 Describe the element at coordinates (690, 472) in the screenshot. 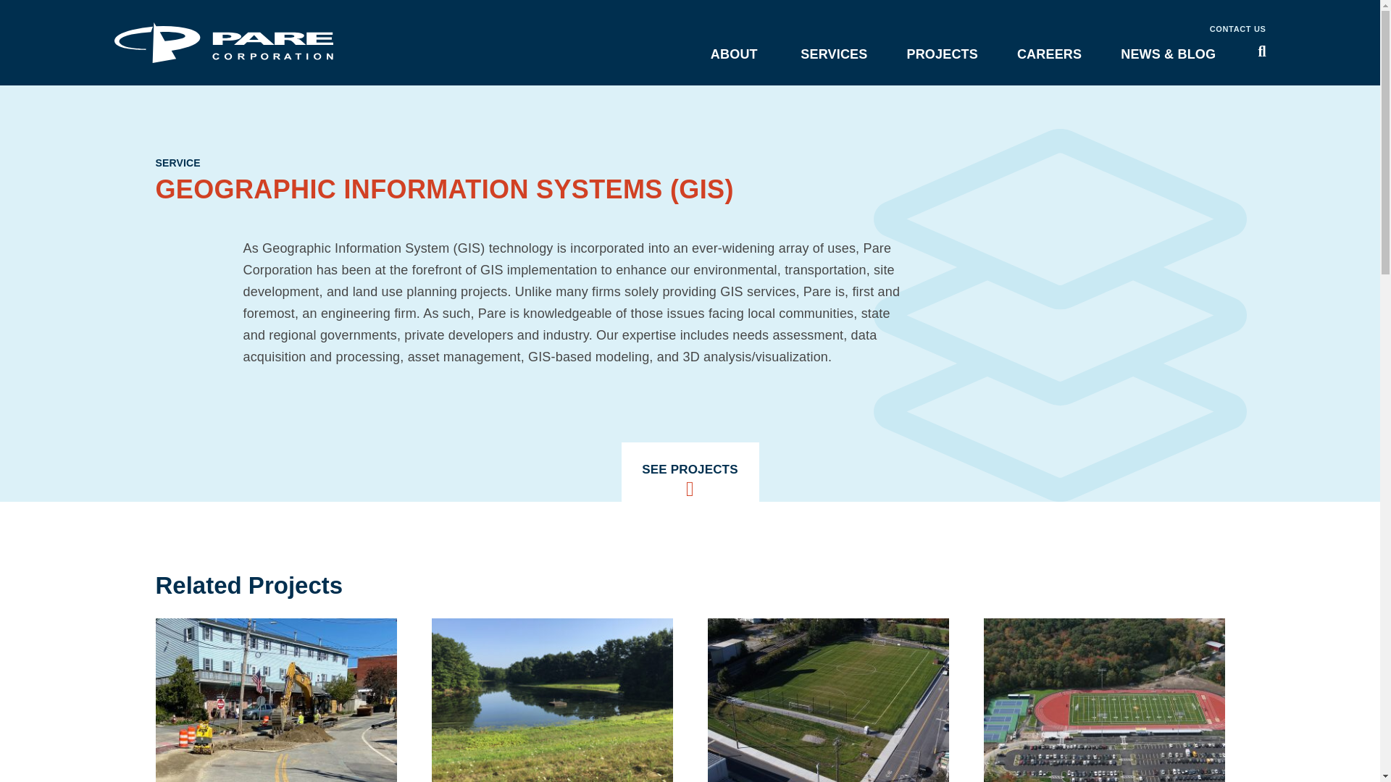

I see `SEE PROJECTS` at that location.